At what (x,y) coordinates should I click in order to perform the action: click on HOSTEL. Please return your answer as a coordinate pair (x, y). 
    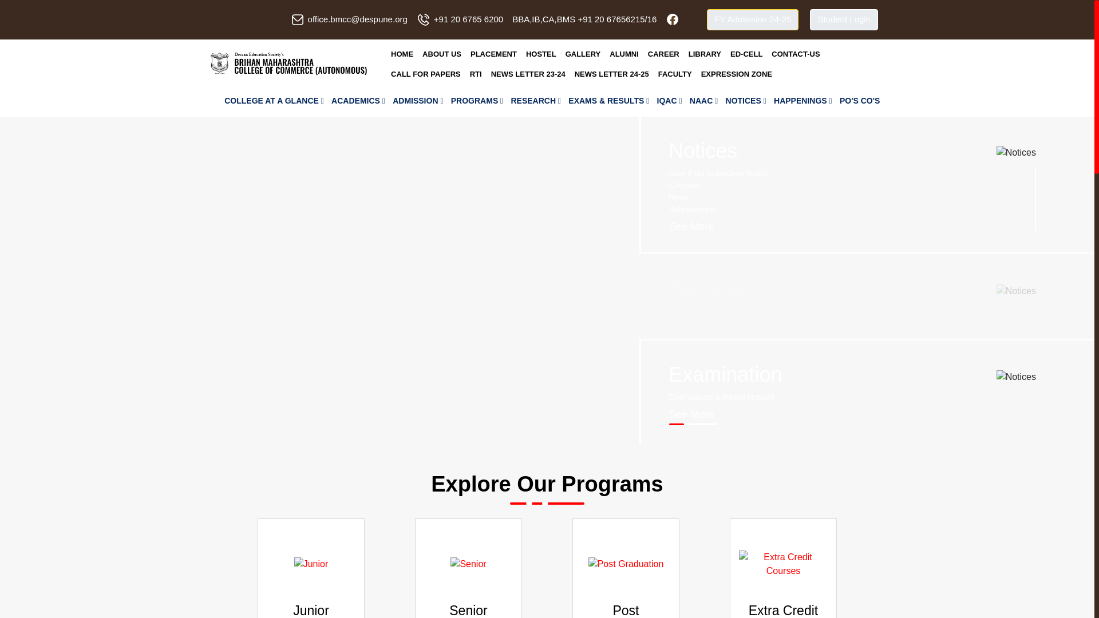
    Looking at the image, I should click on (540, 54).